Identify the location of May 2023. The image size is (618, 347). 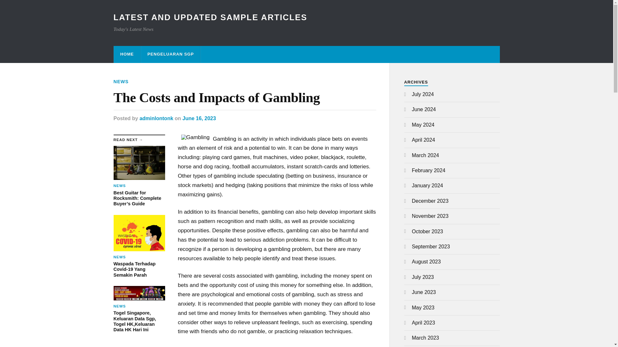
(423, 307).